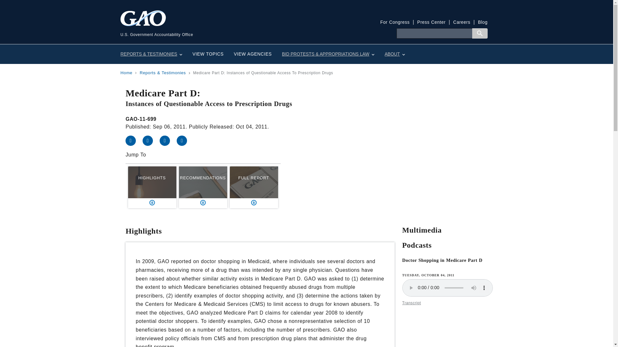 This screenshot has height=347, width=618. Describe the element at coordinates (126, 73) in the screenshot. I see `Home` at that location.